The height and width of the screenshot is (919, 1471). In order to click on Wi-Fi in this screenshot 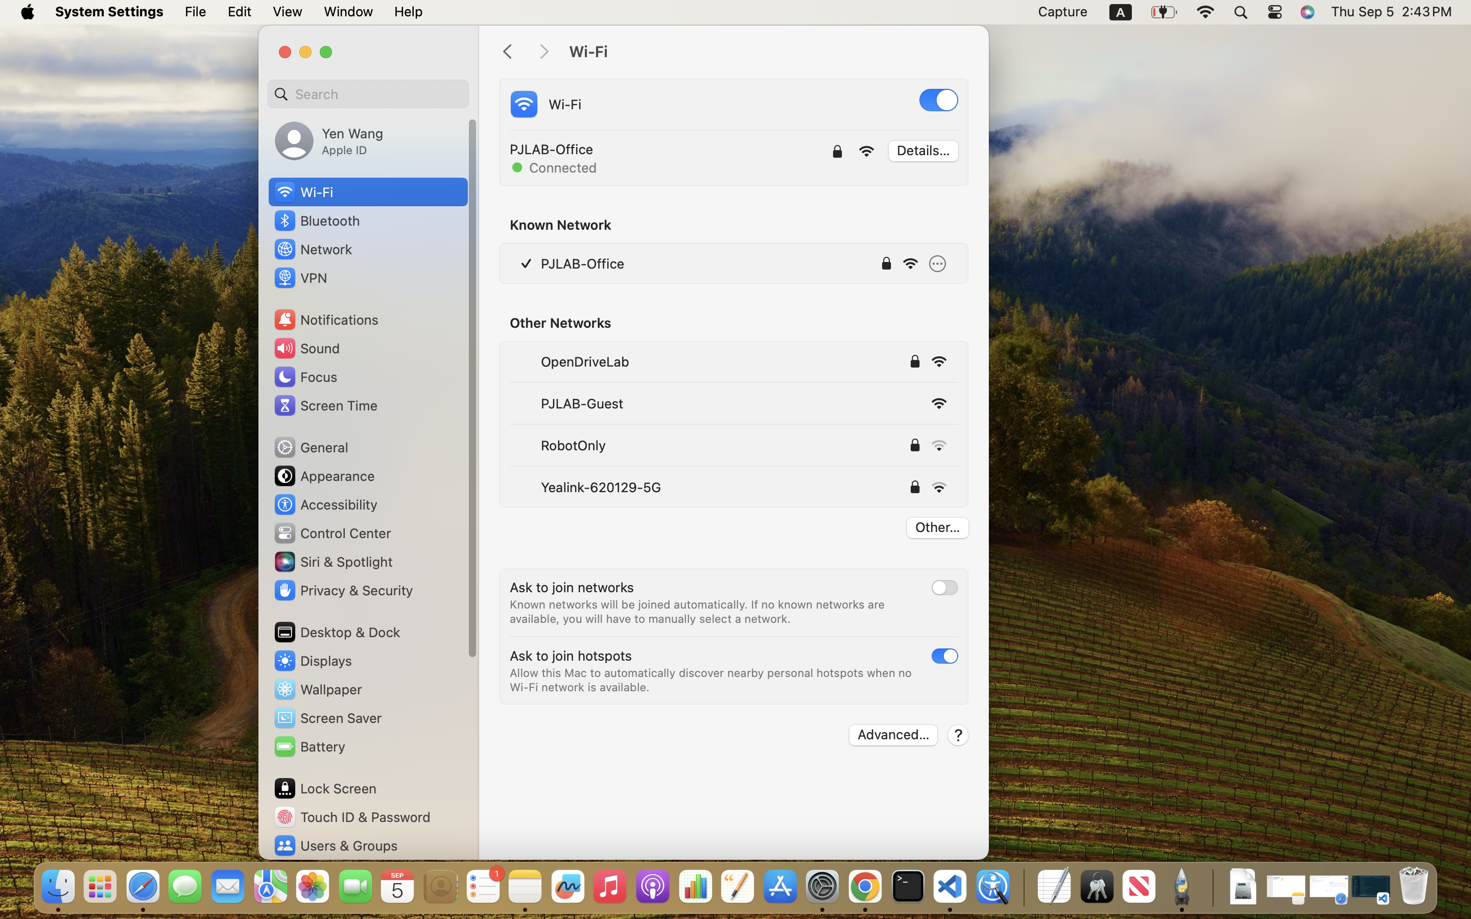, I will do `click(544, 104)`.